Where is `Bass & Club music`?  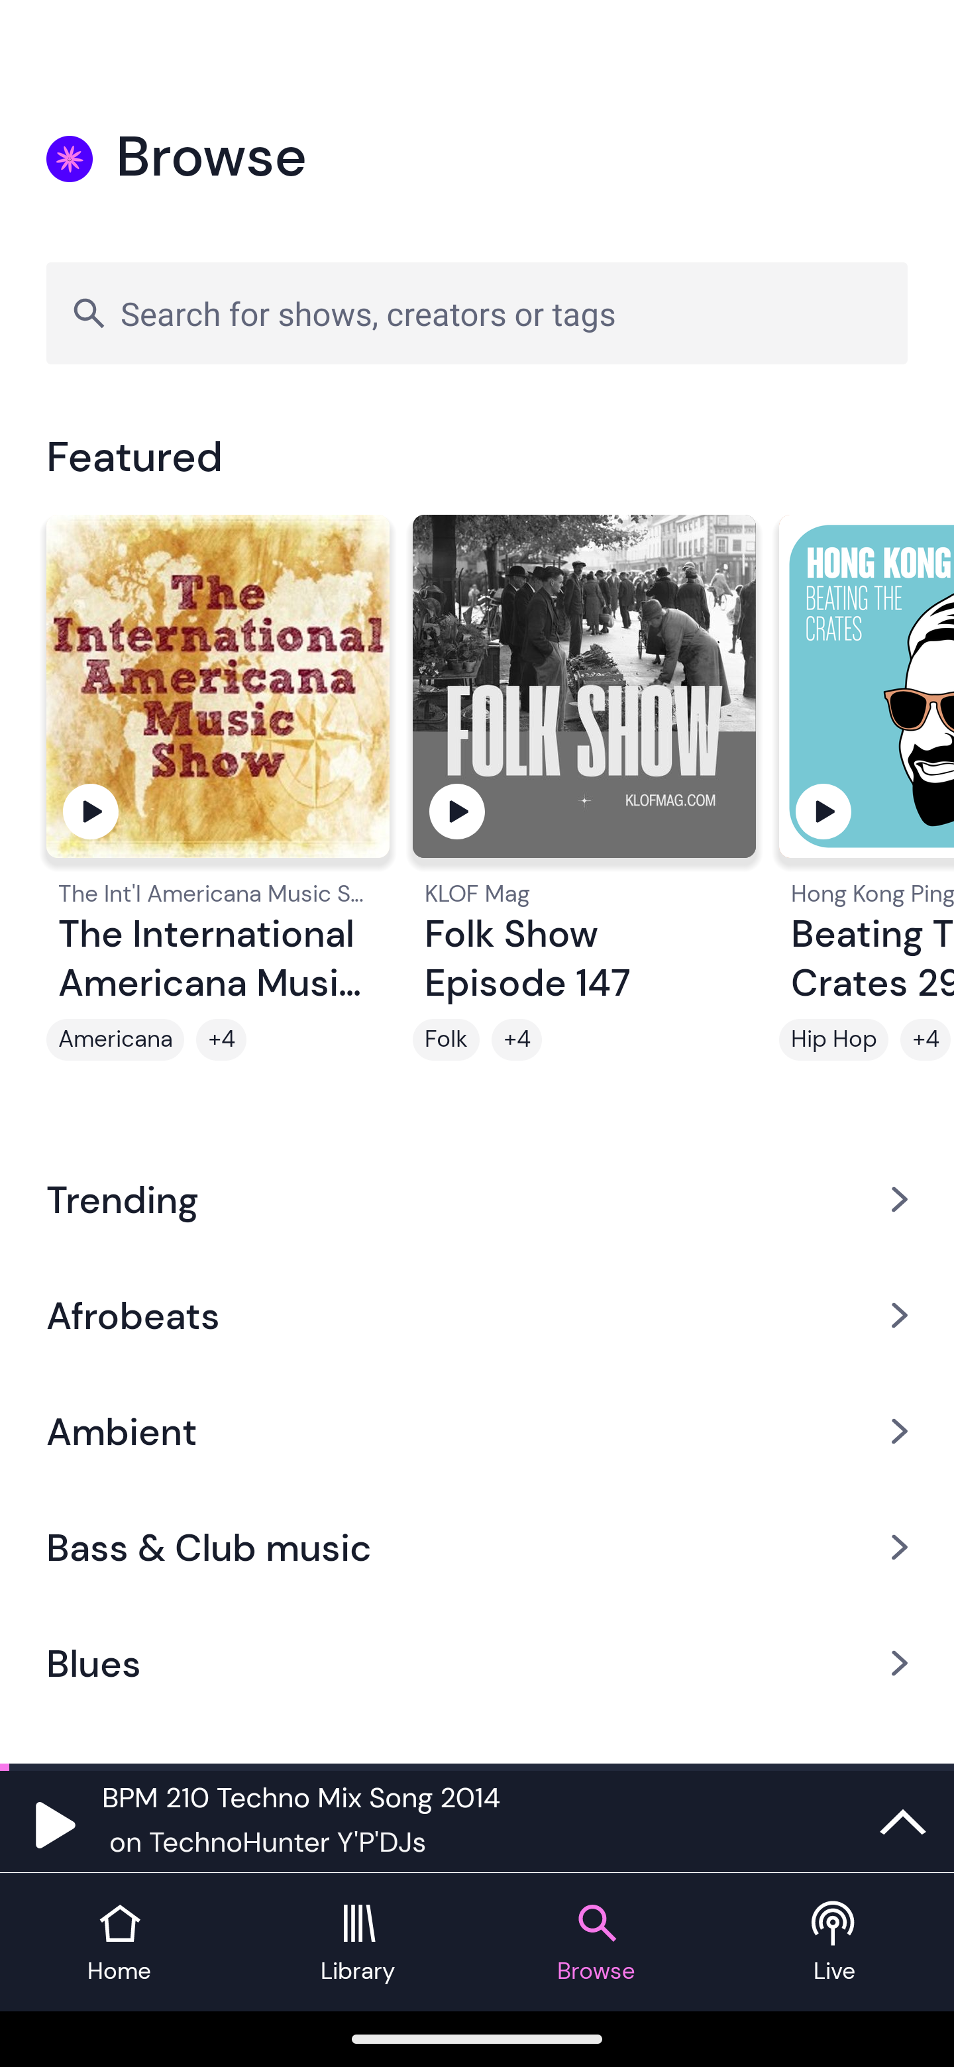 Bass & Club music is located at coordinates (477, 1548).